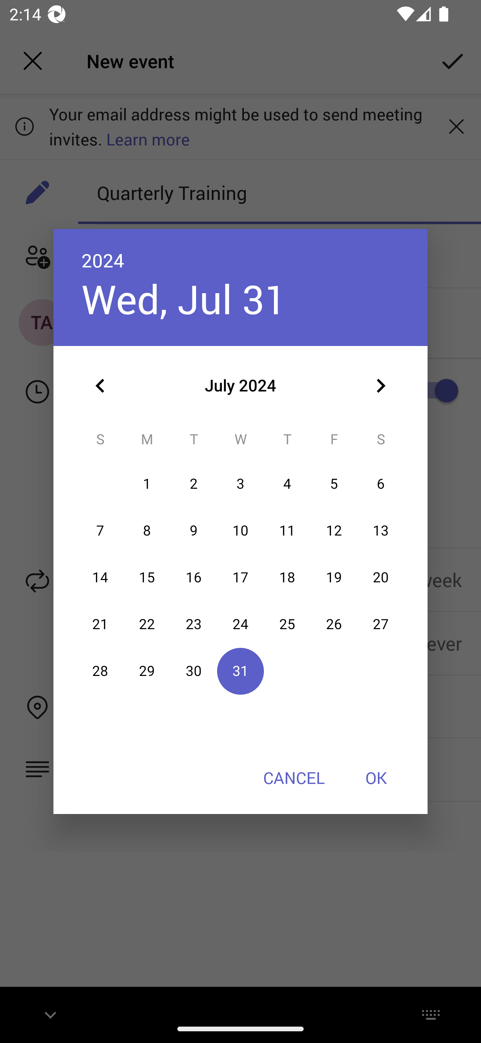  What do you see at coordinates (240, 577) in the screenshot?
I see `17 17 July 2024` at bounding box center [240, 577].